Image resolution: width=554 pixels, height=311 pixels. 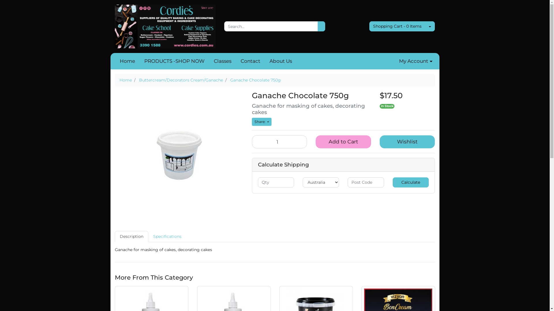 What do you see at coordinates (397, 26) in the screenshot?
I see `Shopping Cart - 0 Items` at bounding box center [397, 26].